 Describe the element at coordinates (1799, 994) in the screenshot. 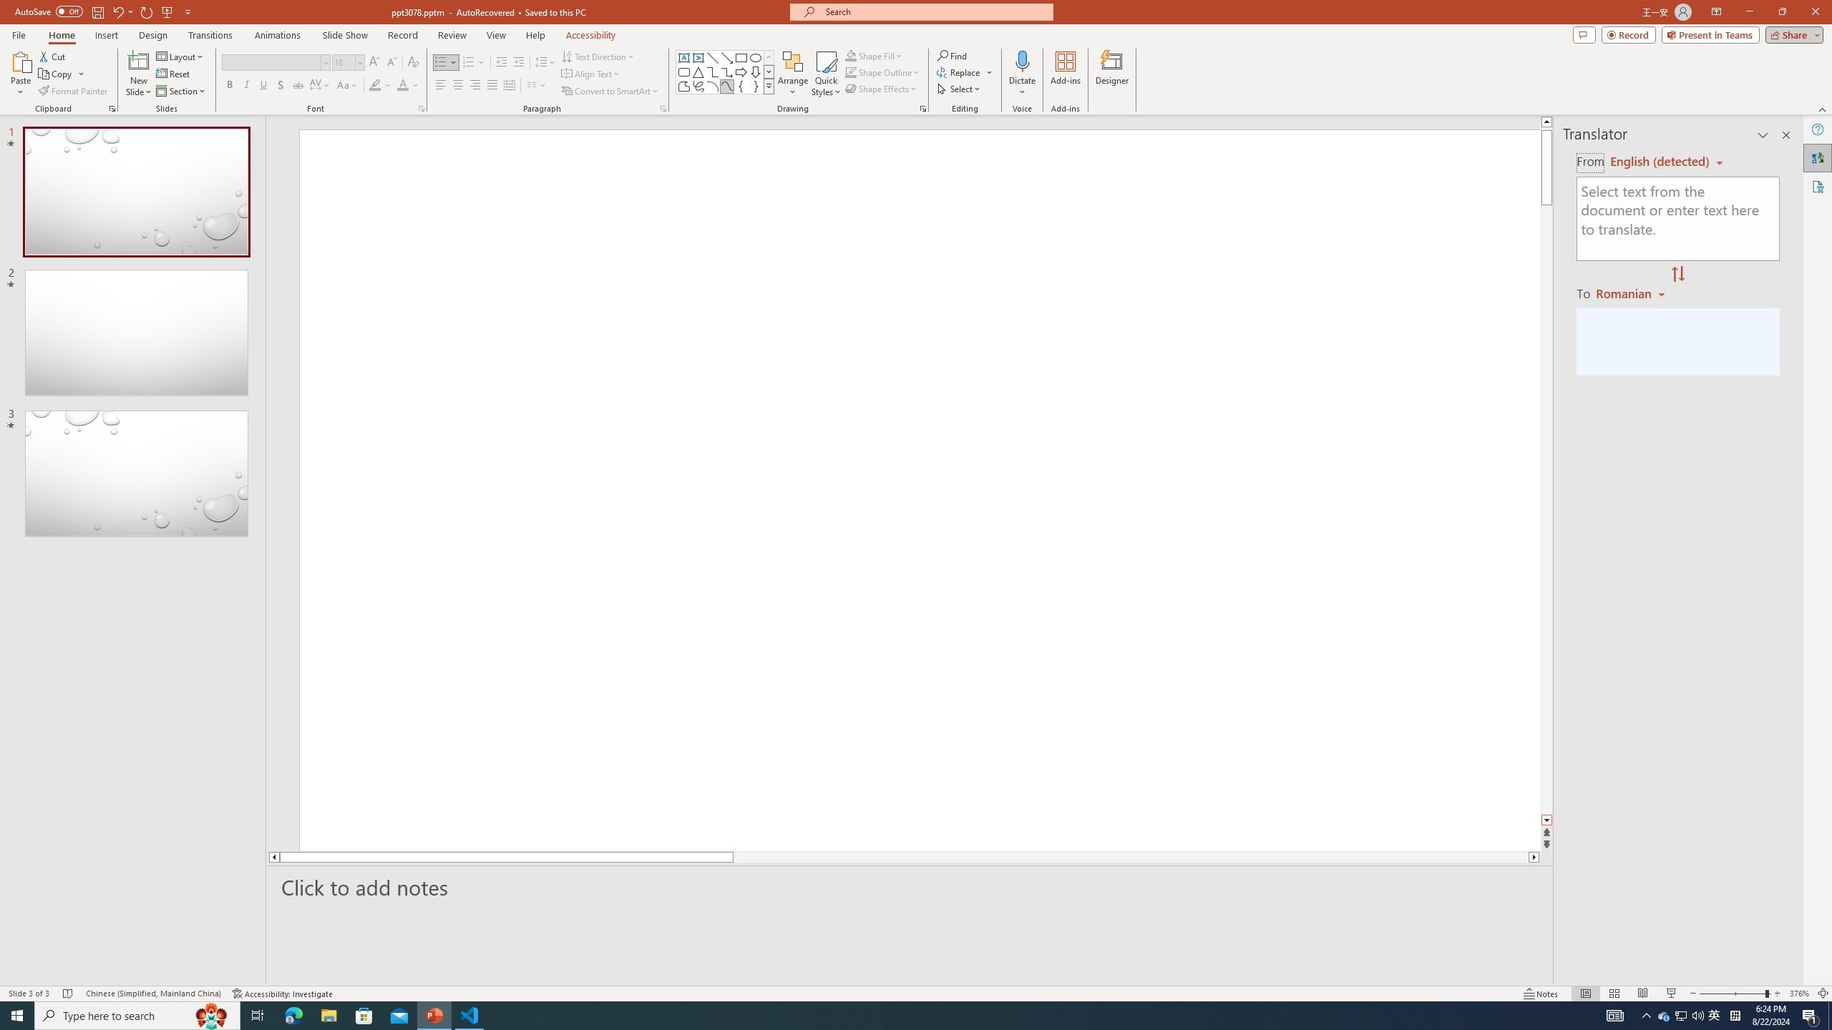

I see `Zoom 376%` at that location.